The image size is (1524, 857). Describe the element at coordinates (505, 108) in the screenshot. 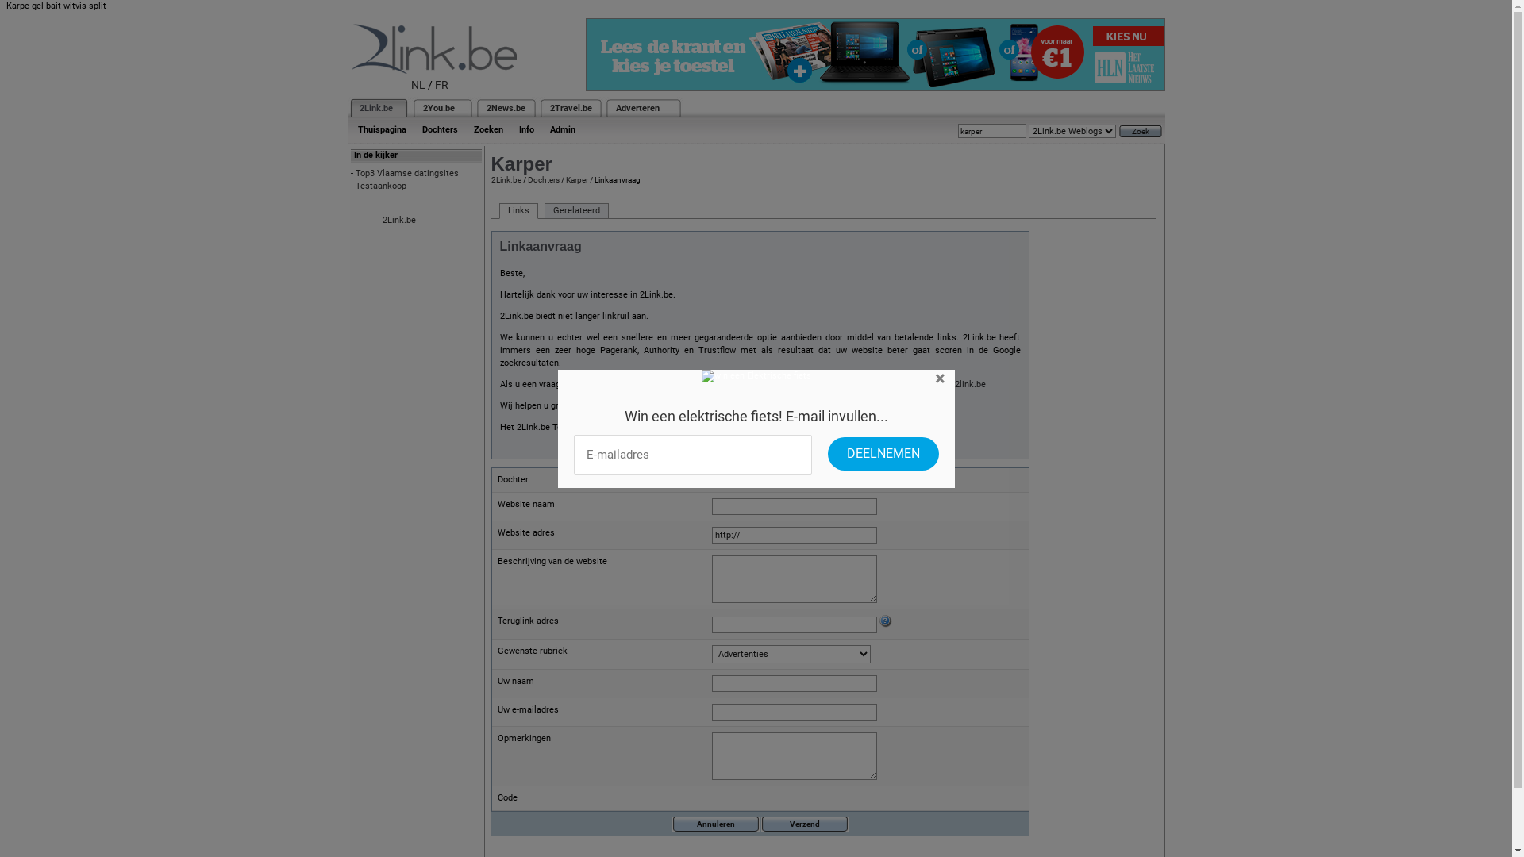

I see `2News.be` at that location.